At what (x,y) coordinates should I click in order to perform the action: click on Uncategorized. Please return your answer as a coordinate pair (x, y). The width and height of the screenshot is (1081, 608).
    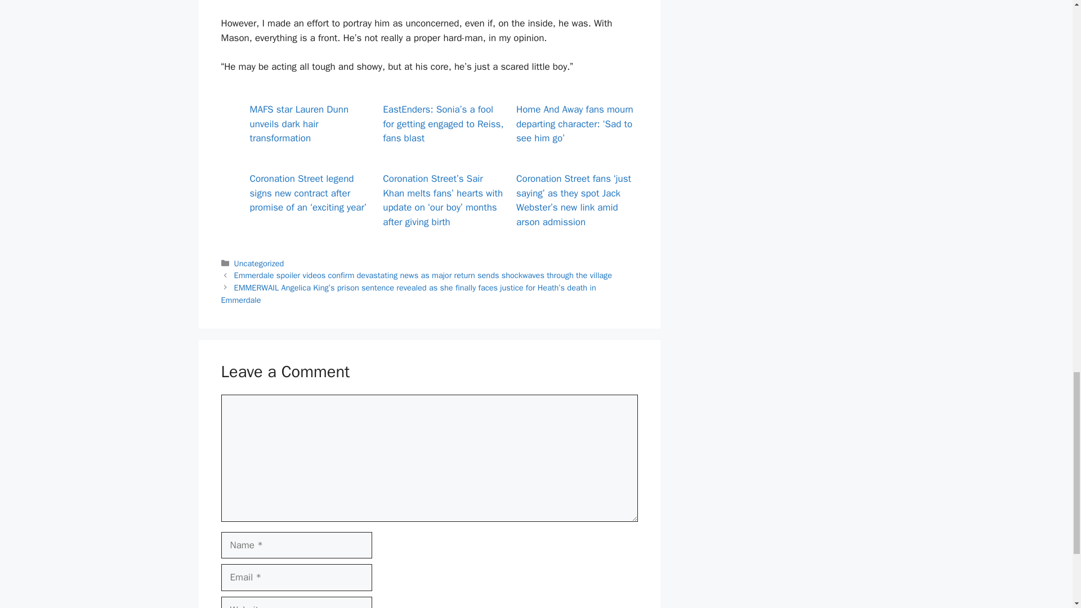
    Looking at the image, I should click on (259, 263).